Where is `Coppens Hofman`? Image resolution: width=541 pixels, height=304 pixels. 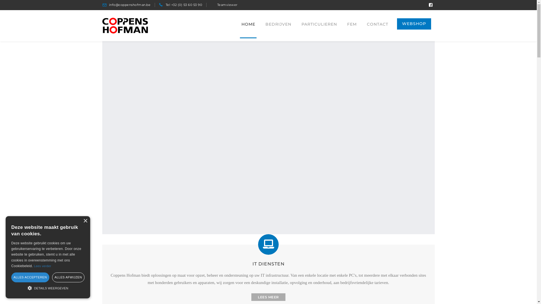
Coppens Hofman is located at coordinates (125, 25).